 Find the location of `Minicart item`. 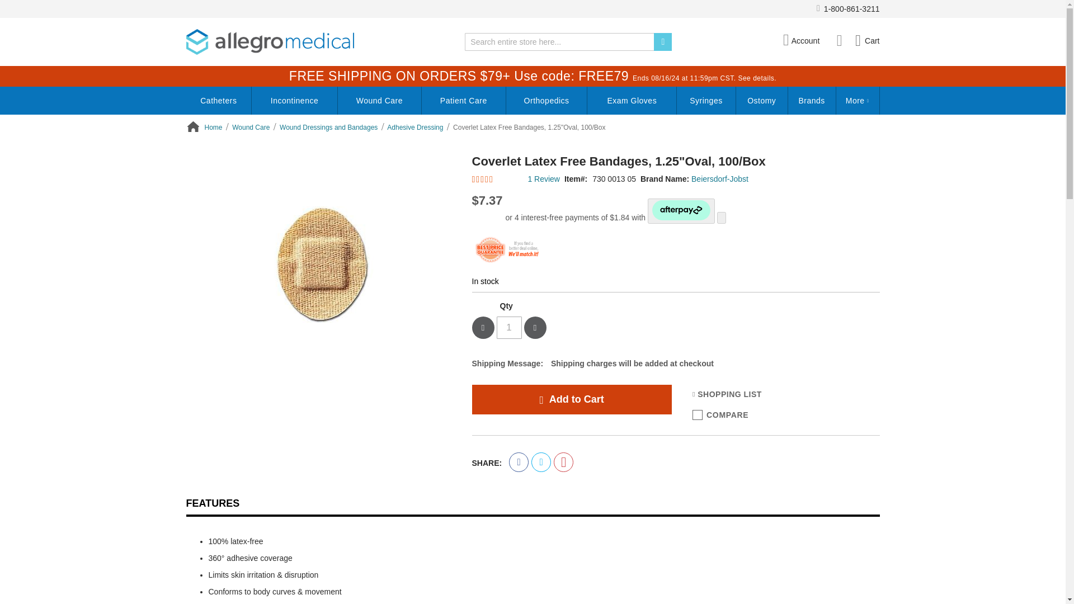

Minicart item is located at coordinates (867, 41).